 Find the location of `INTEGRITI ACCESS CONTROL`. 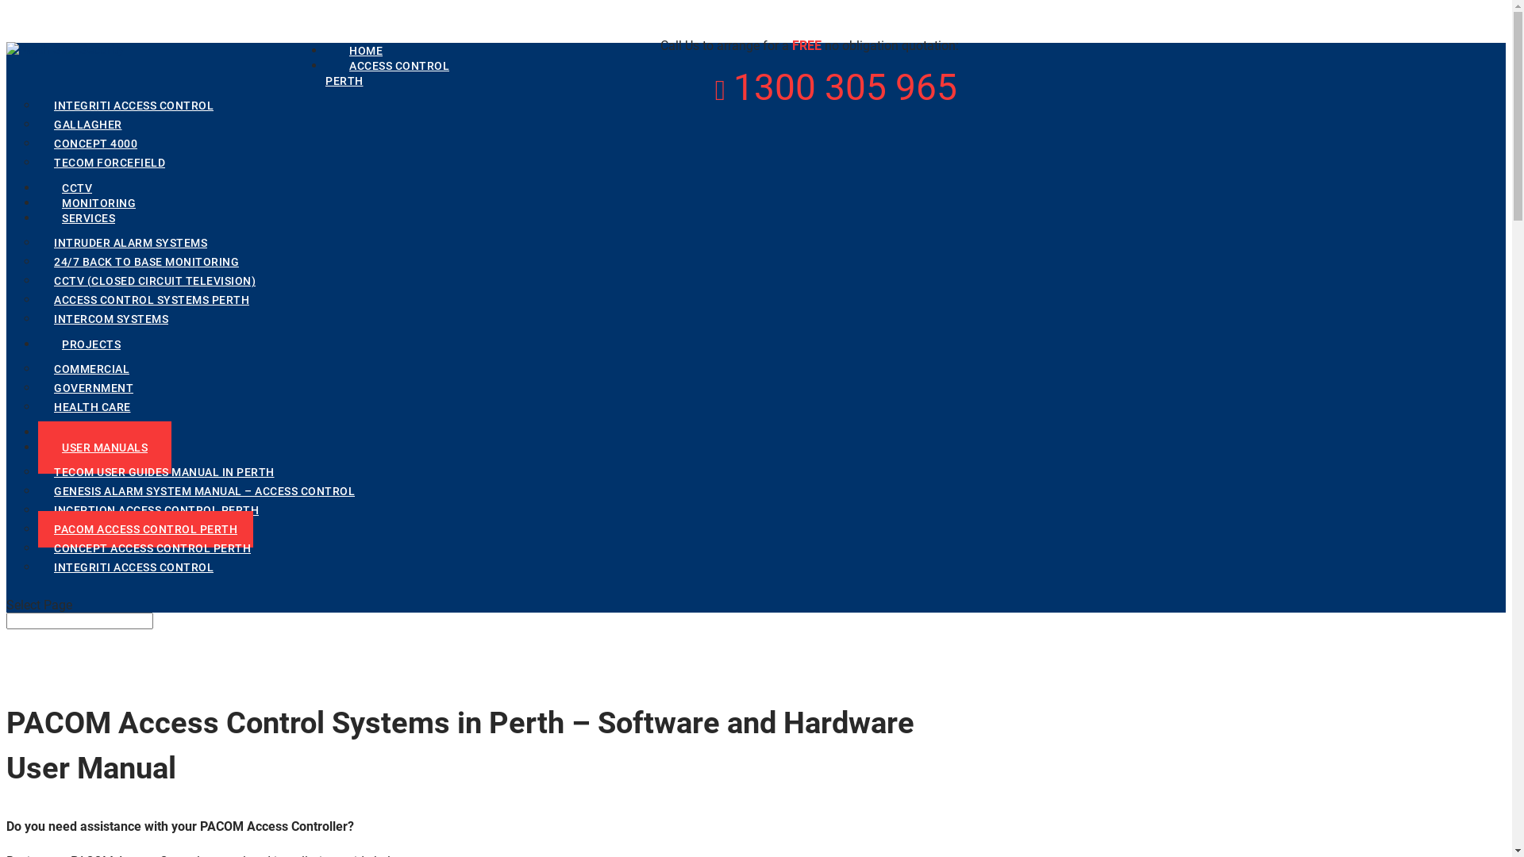

INTEGRITI ACCESS CONTROL is located at coordinates (133, 567).